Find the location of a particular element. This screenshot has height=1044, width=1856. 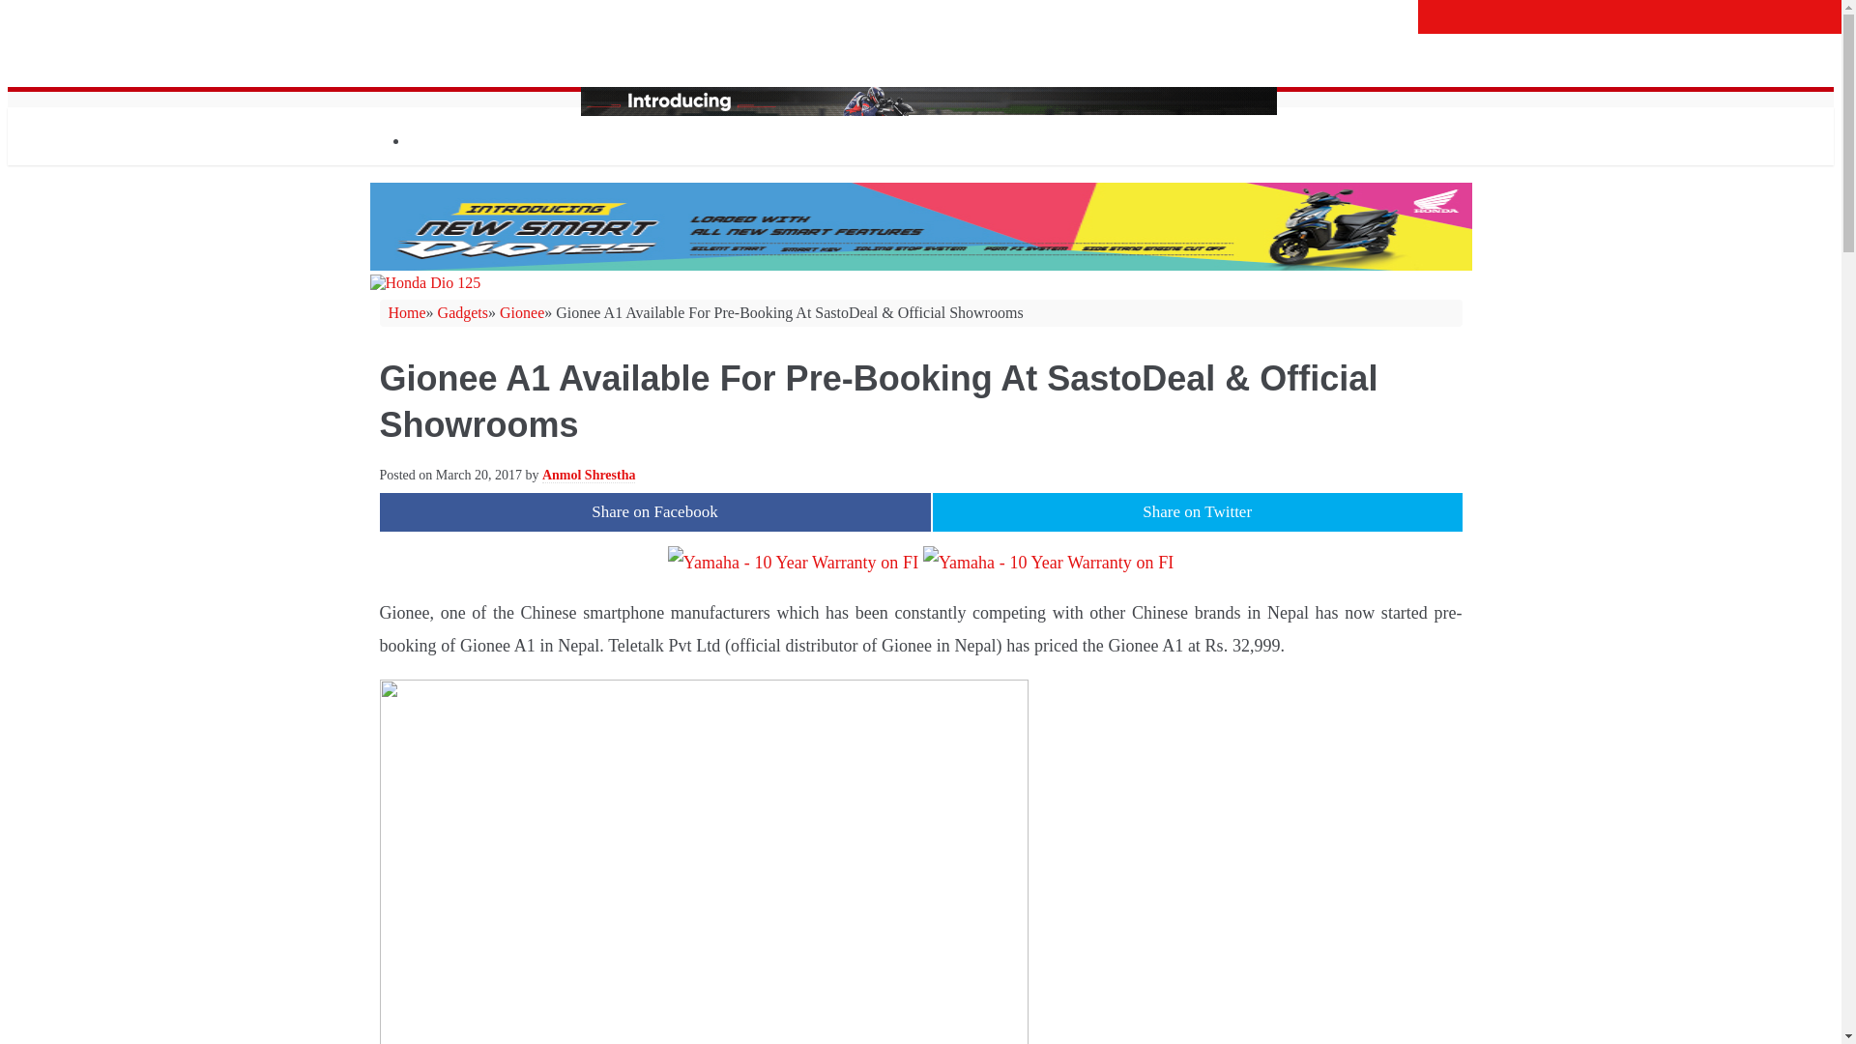

MOBILES is located at coordinates (481, 343).